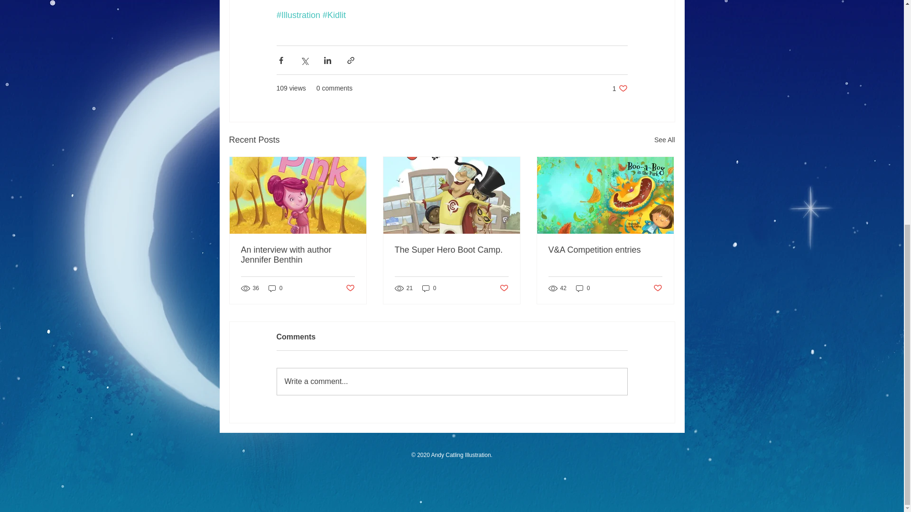 This screenshot has height=512, width=911. Describe the element at coordinates (658, 288) in the screenshot. I see `Post not marked as liked` at that location.